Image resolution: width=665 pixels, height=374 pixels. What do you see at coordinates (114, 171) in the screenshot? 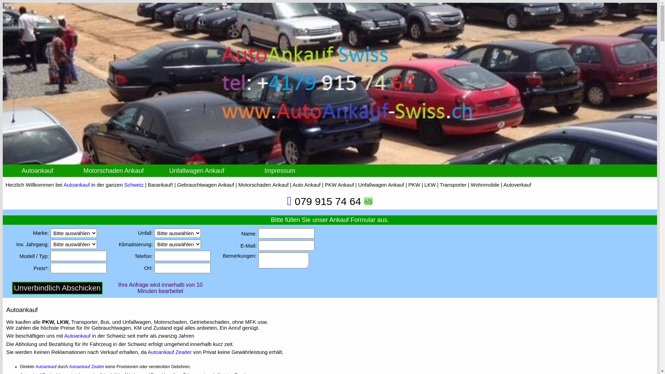
I see `Motorschaden Ankauf` at bounding box center [114, 171].